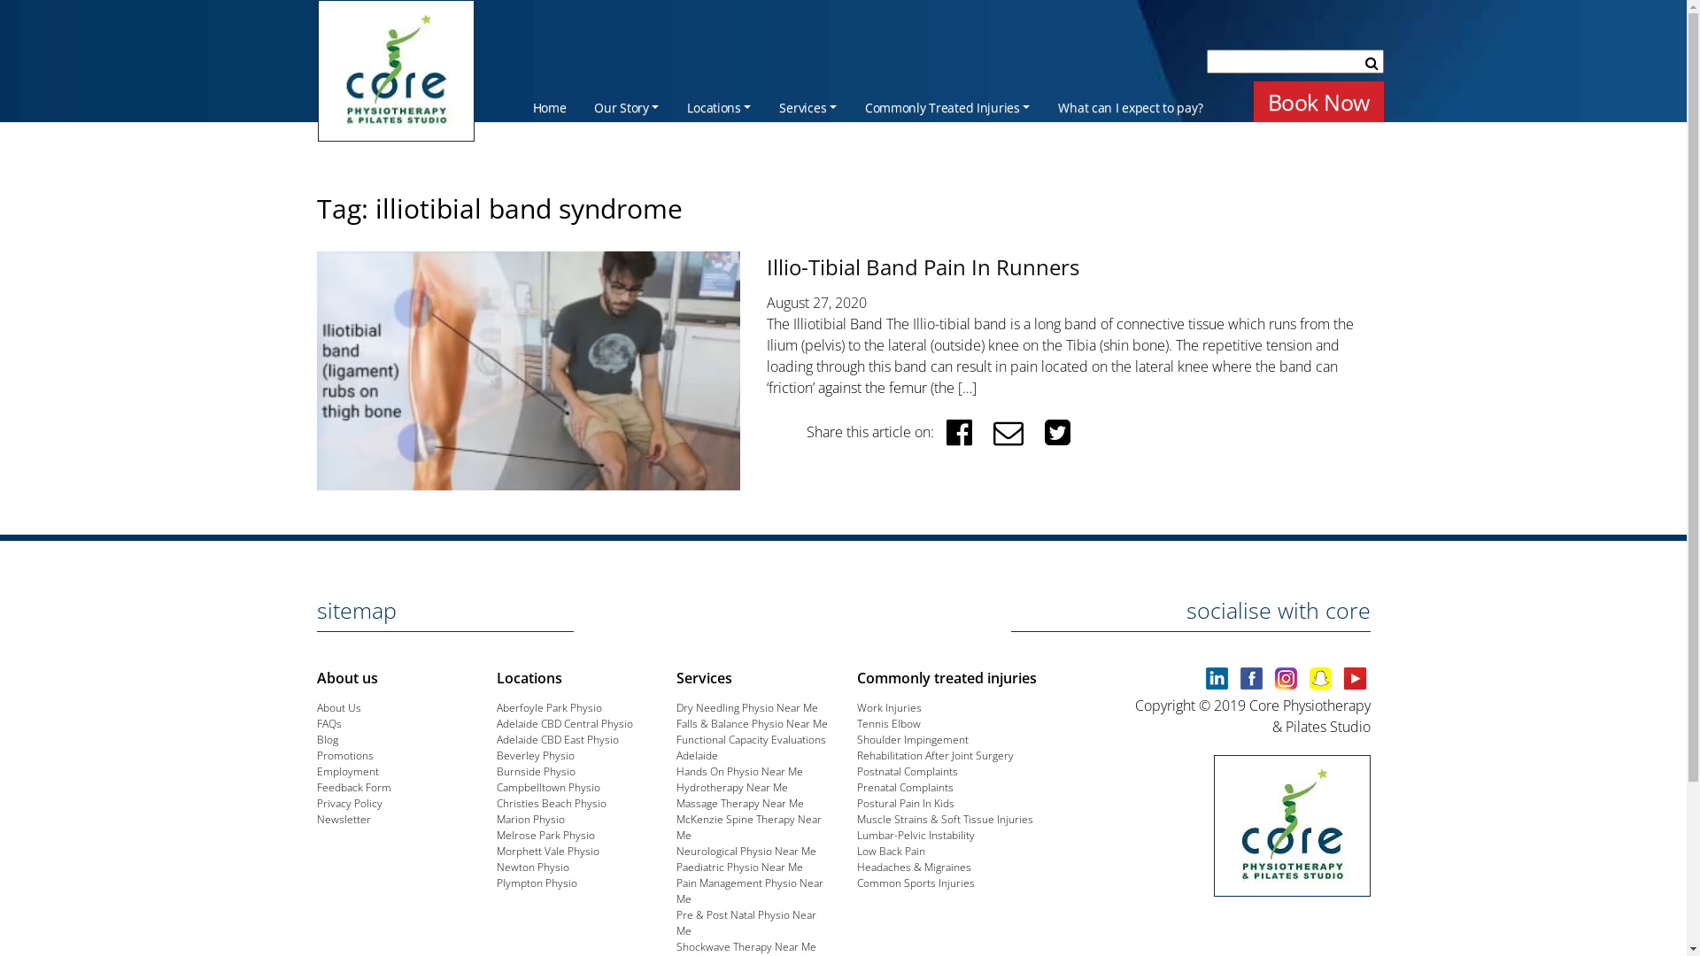 The image size is (1700, 956). What do you see at coordinates (536, 756) in the screenshot?
I see `Beverley Physio` at bounding box center [536, 756].